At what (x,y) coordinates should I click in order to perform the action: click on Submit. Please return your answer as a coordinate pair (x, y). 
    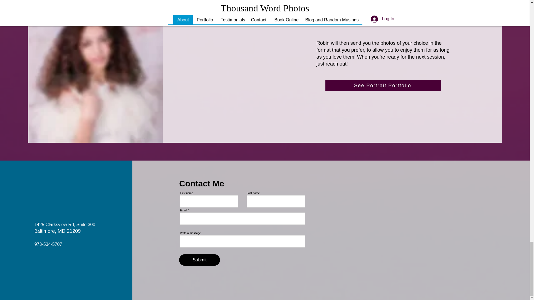
    Looking at the image, I should click on (199, 260).